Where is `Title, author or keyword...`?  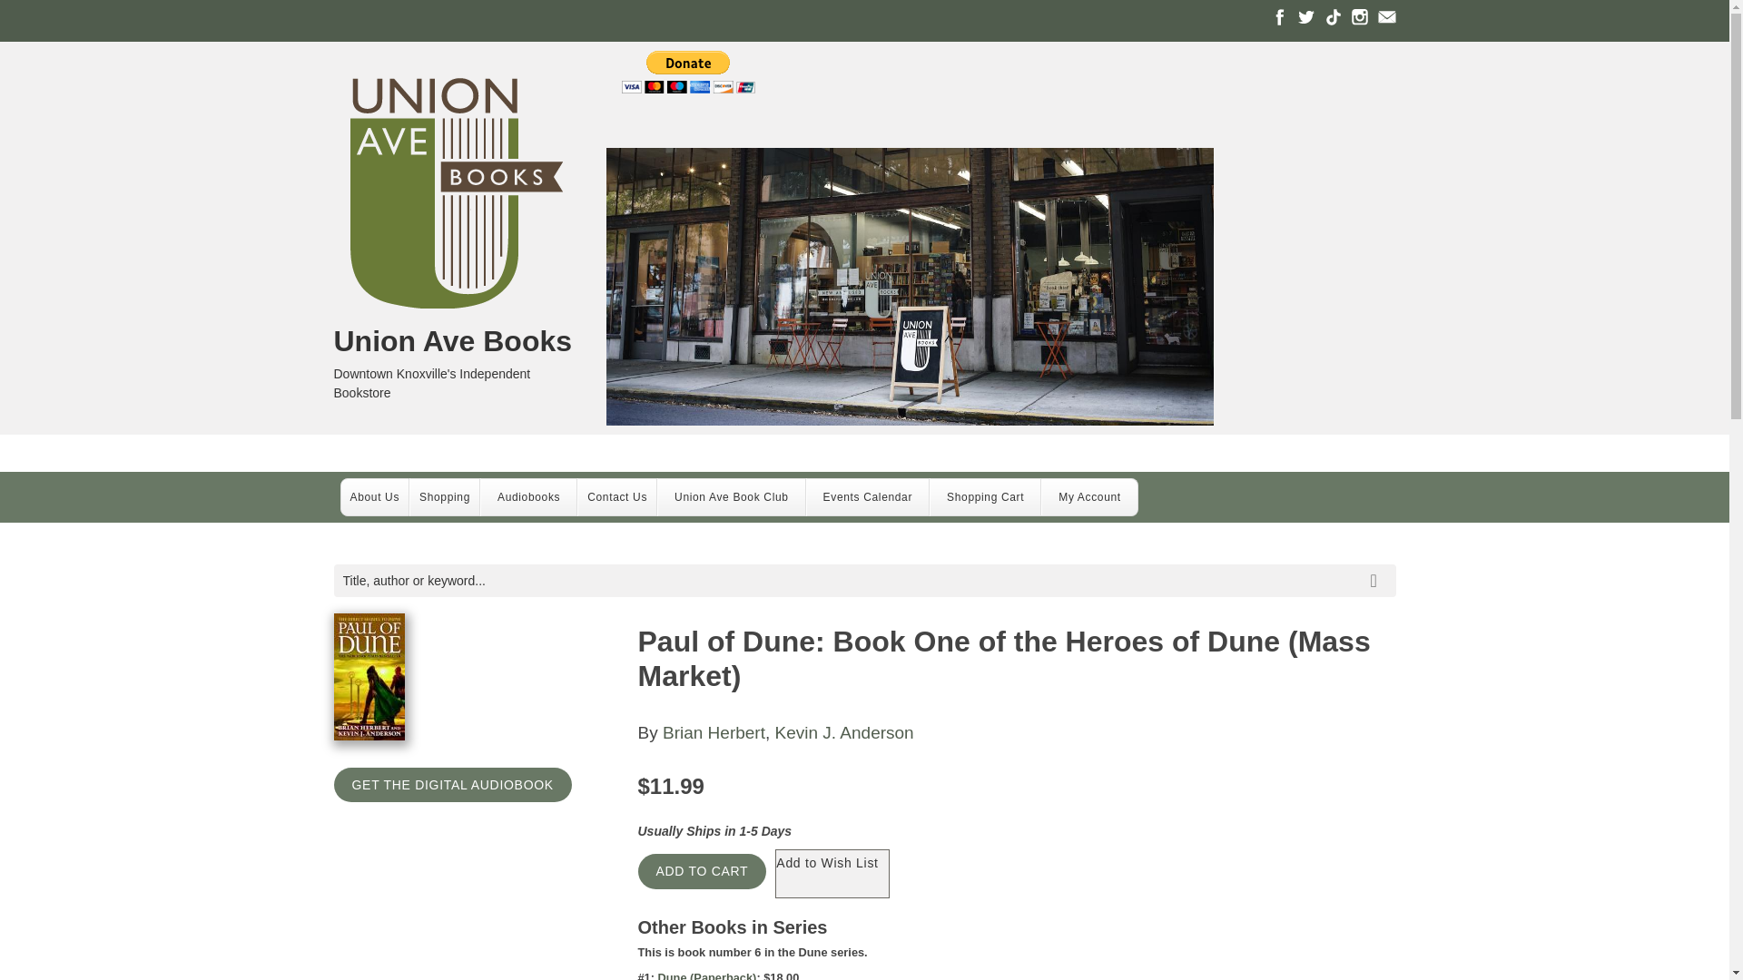
Title, author or keyword... is located at coordinates (864, 581).